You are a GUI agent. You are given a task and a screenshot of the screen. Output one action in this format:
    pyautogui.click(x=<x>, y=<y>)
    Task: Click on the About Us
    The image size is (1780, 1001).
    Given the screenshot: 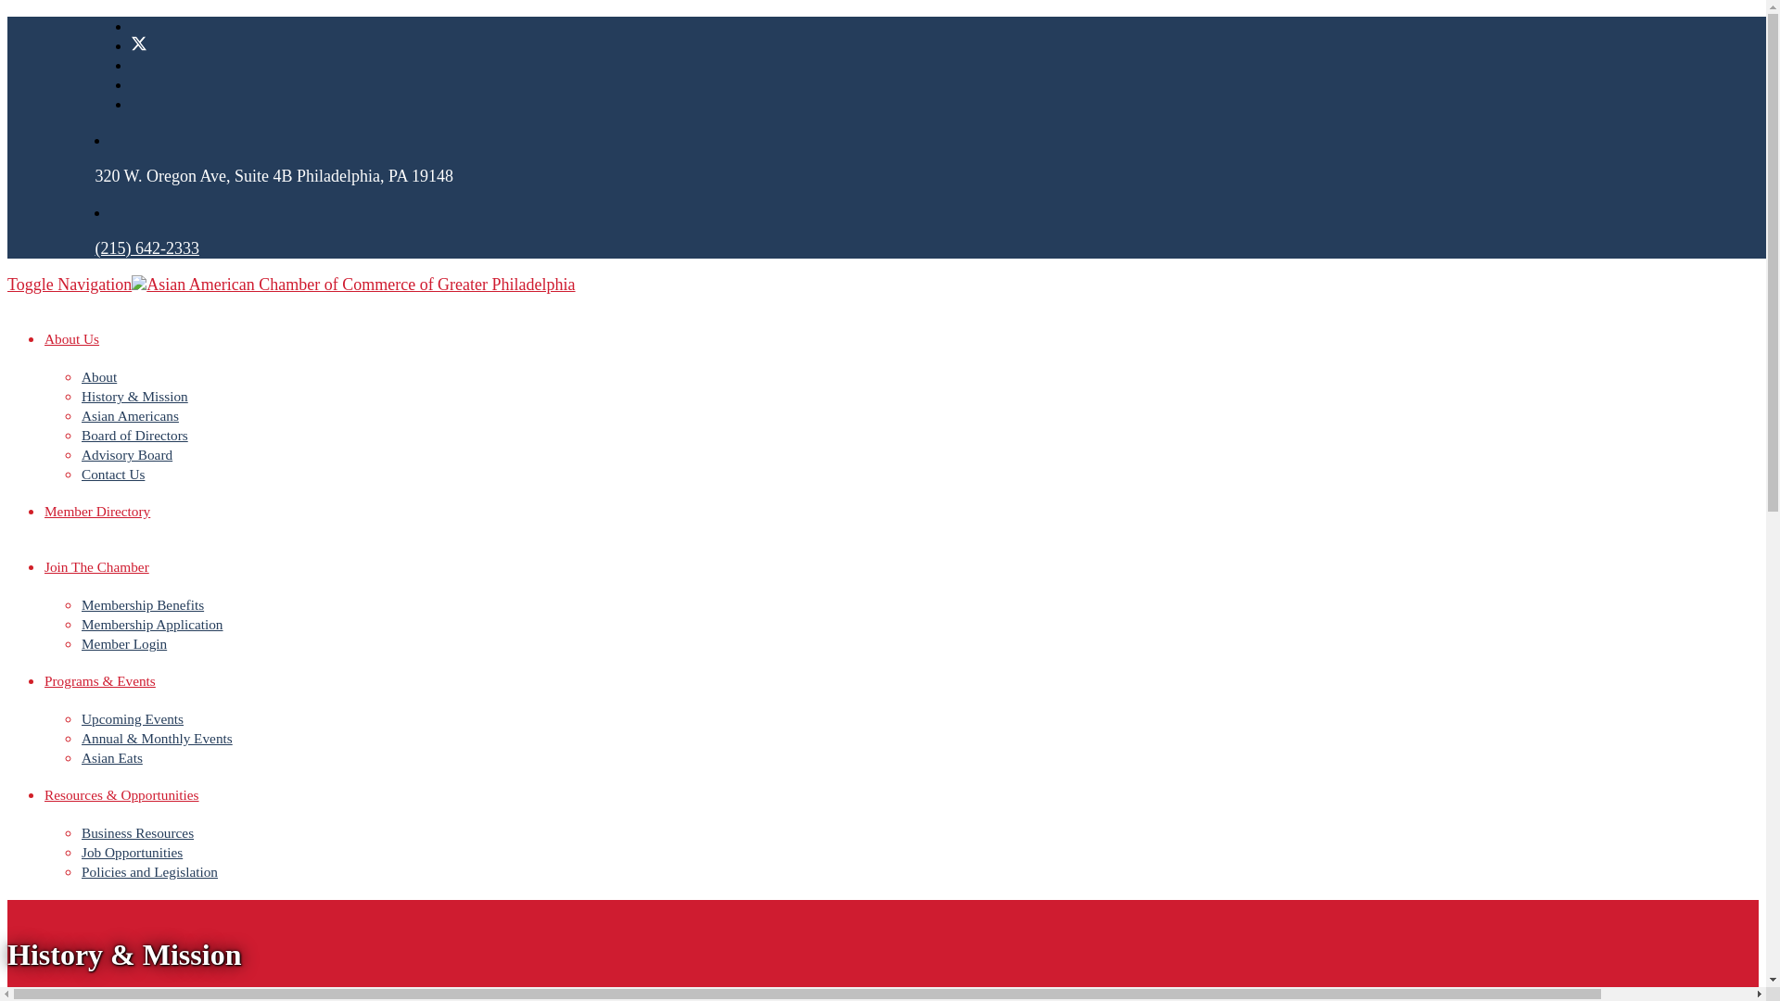 What is the action you would take?
    pyautogui.click(x=72, y=338)
    